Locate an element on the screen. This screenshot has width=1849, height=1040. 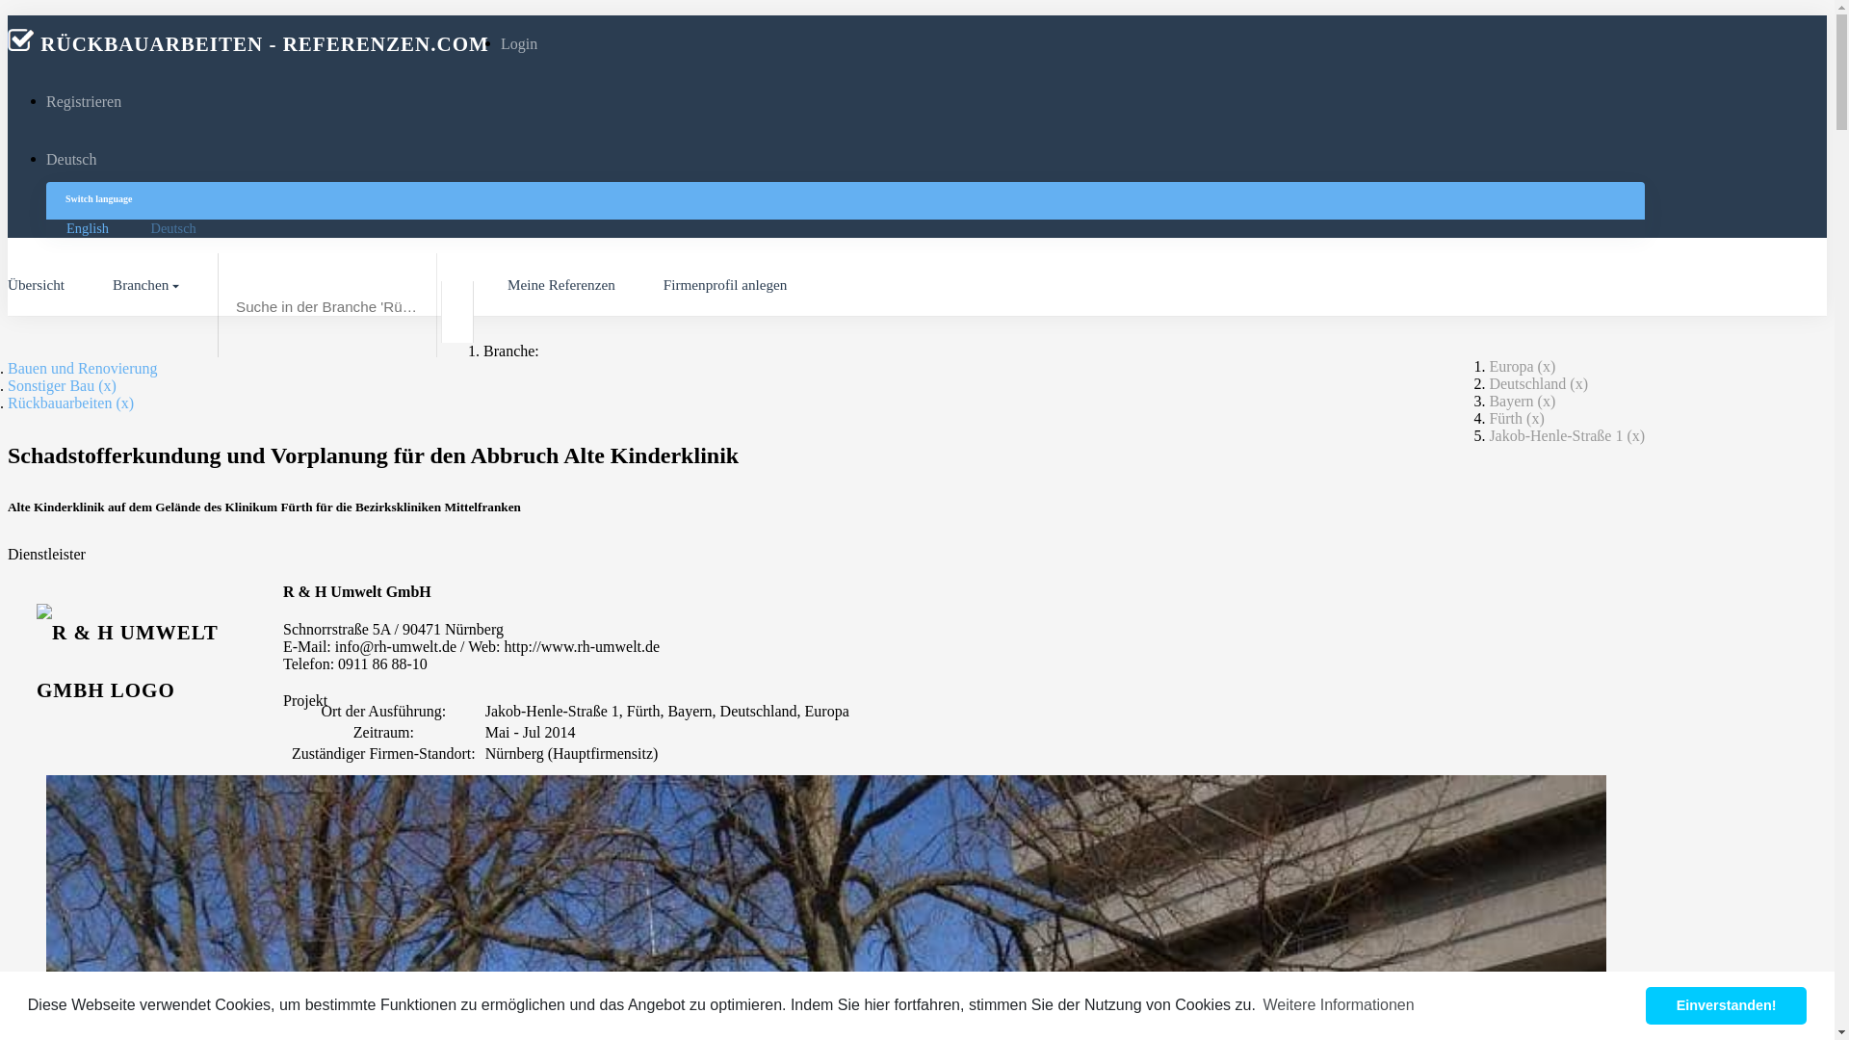
(x) is located at coordinates (108, 385).